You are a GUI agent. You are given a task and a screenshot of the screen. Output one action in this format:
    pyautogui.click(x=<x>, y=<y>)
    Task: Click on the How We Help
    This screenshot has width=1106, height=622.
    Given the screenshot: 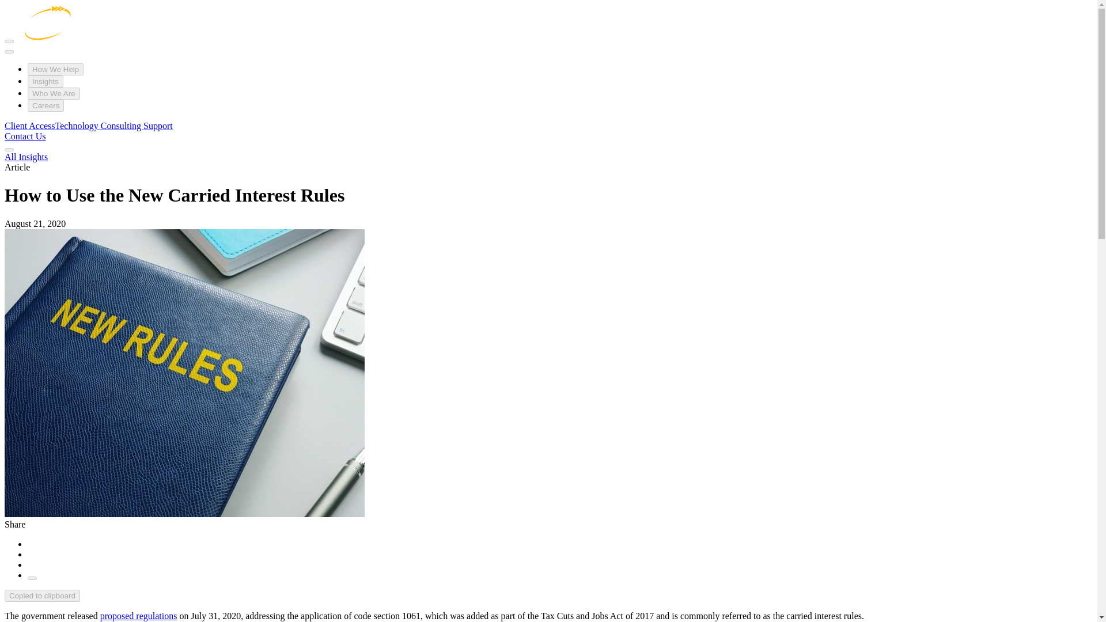 What is the action you would take?
    pyautogui.click(x=55, y=69)
    